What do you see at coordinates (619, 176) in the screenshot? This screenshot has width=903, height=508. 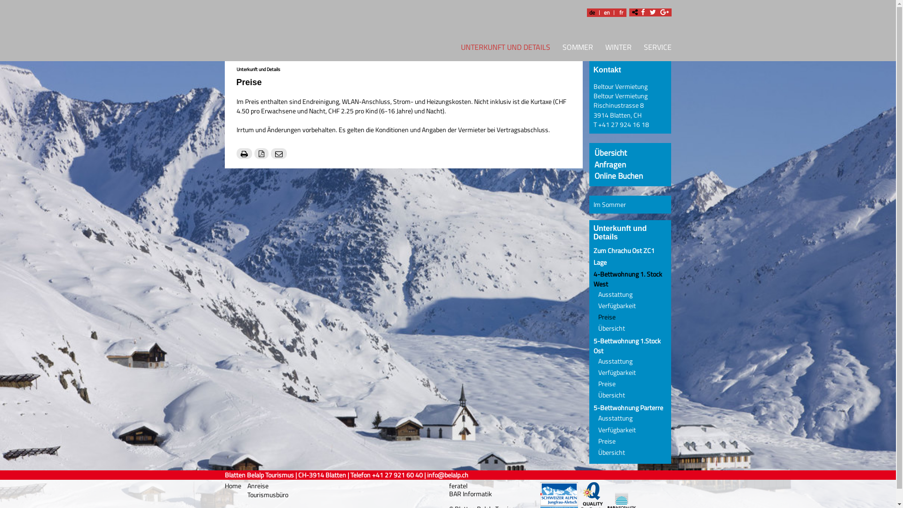 I see `Online Buchen` at bounding box center [619, 176].